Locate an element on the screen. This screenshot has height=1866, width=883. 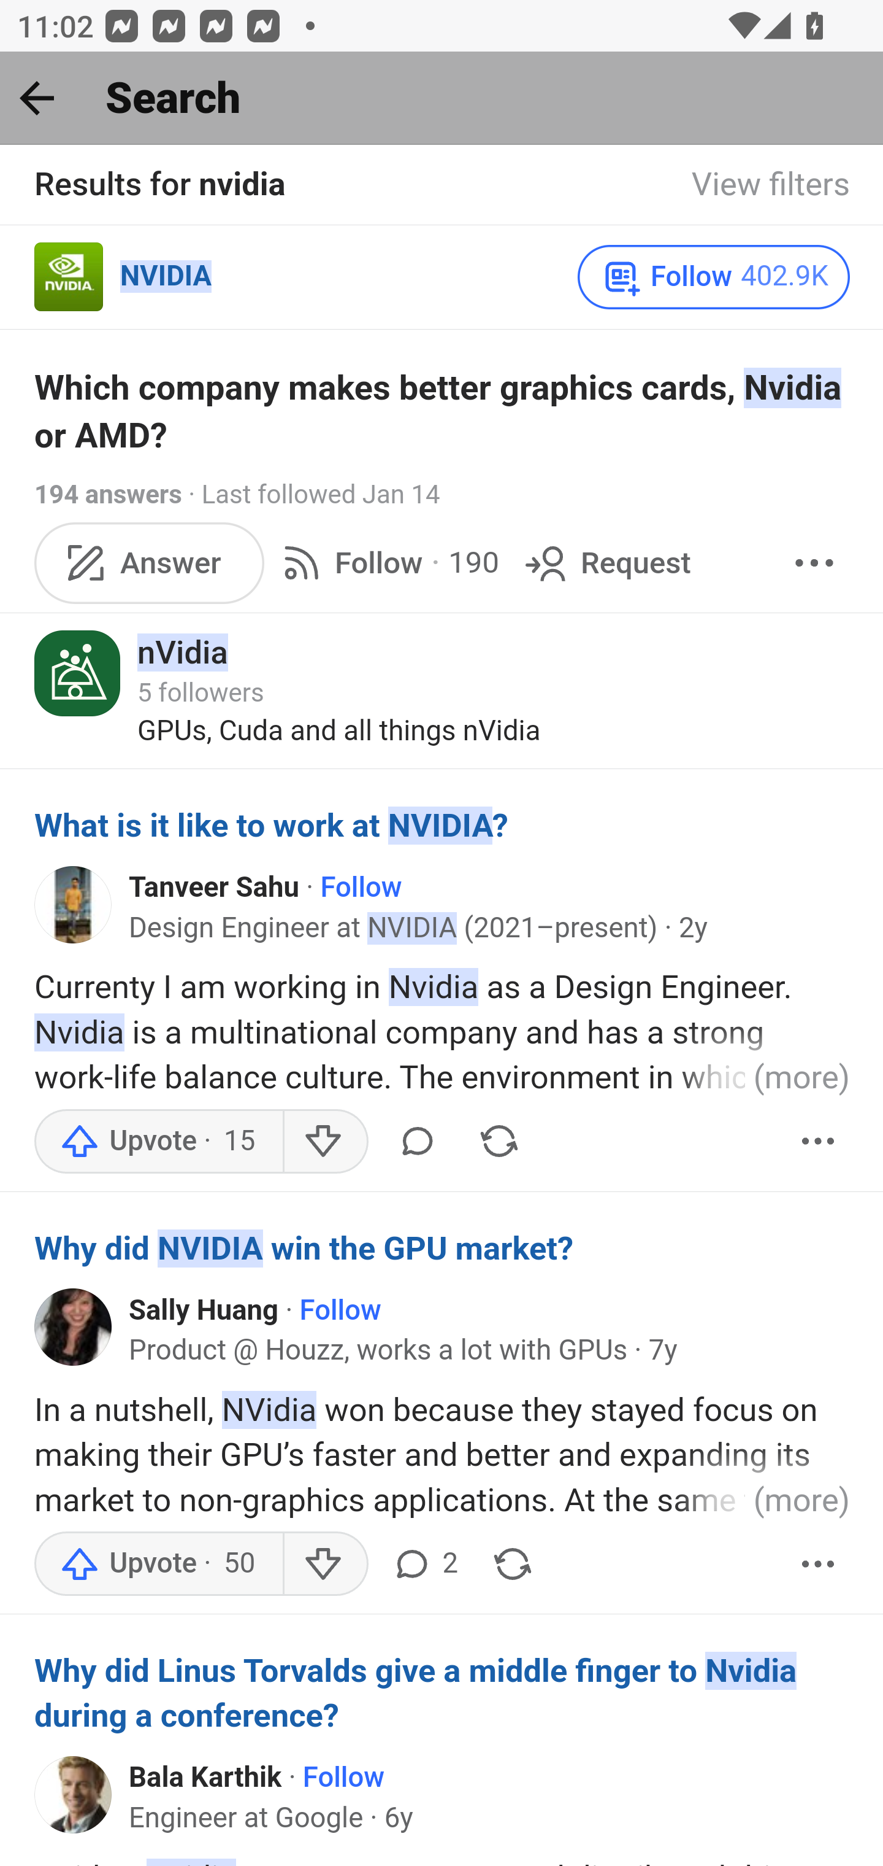
Profile photo for Bala Karthik is located at coordinates (74, 1795).